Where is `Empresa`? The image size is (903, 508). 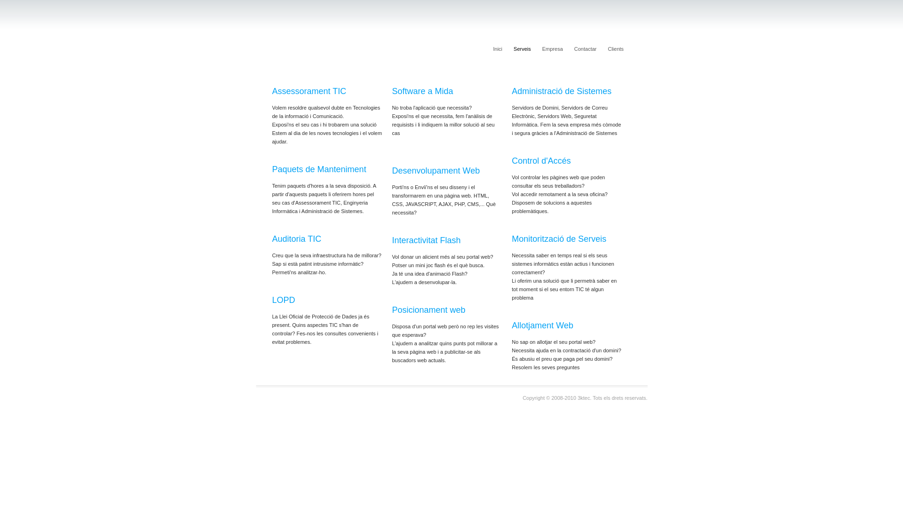 Empresa is located at coordinates (553, 49).